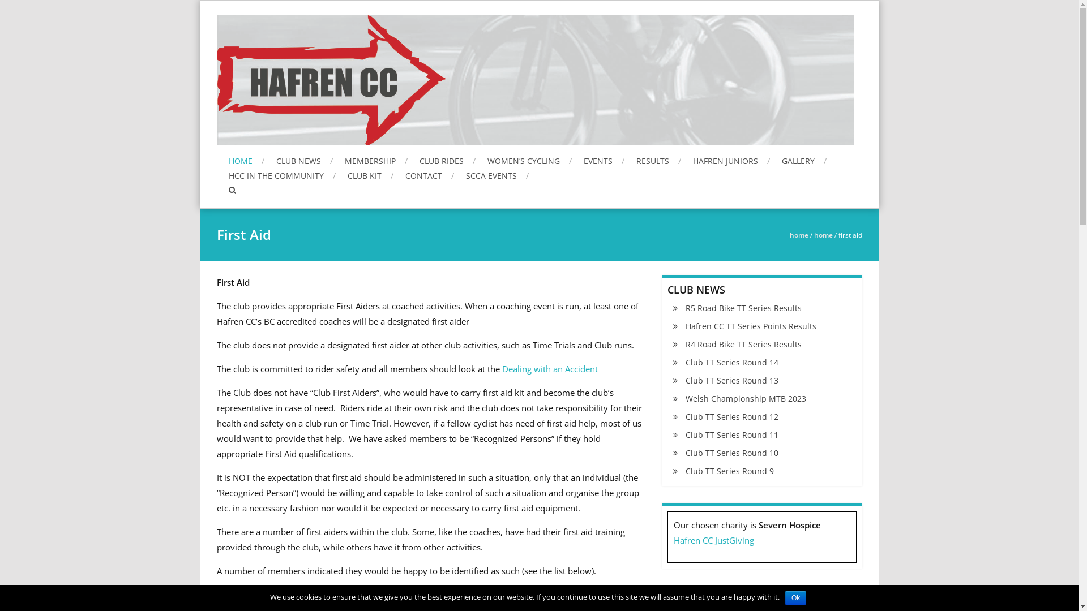 The width and height of the screenshot is (1087, 611). What do you see at coordinates (305, 161) in the screenshot?
I see `CLUB NEWS` at bounding box center [305, 161].